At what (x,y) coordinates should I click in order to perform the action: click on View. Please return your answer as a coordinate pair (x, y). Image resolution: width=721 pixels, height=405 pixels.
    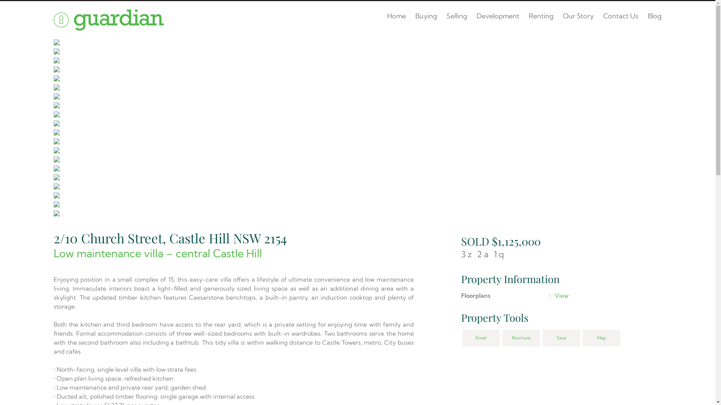
    Looking at the image, I should click on (562, 295).